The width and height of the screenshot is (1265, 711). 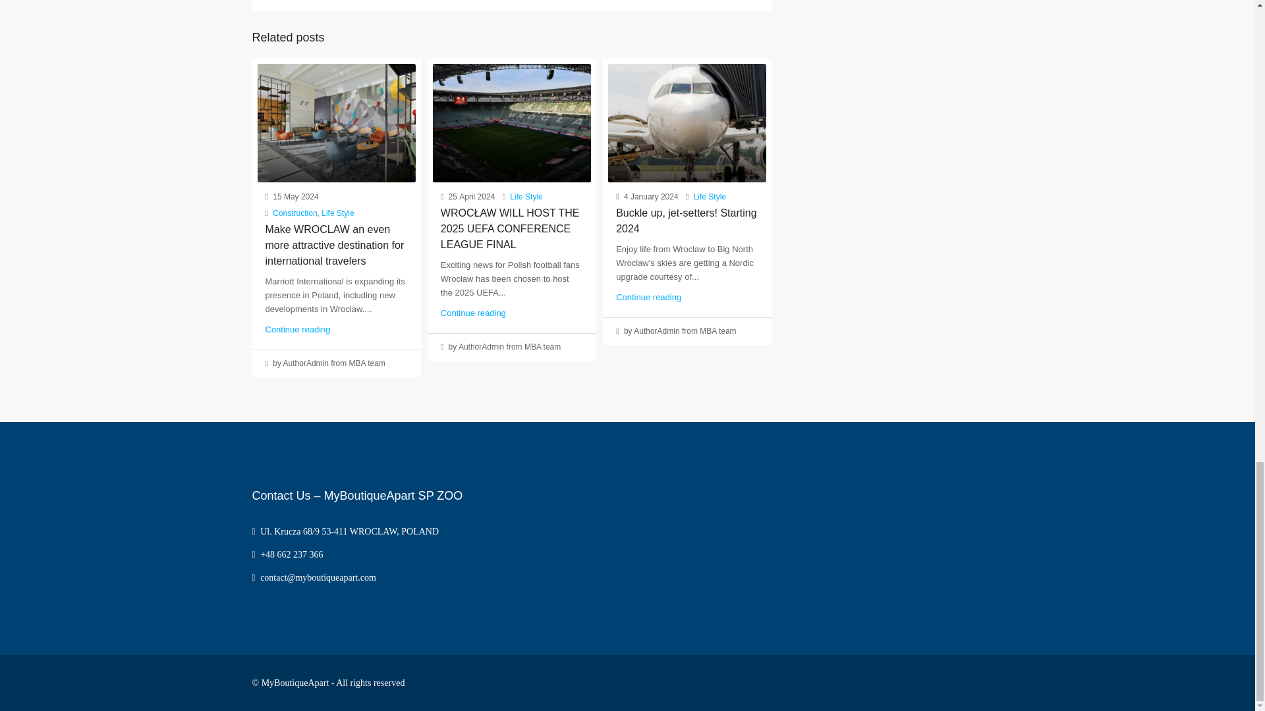 What do you see at coordinates (687, 122) in the screenshot?
I see `Buckle up, jet-setters! Starting 2024` at bounding box center [687, 122].